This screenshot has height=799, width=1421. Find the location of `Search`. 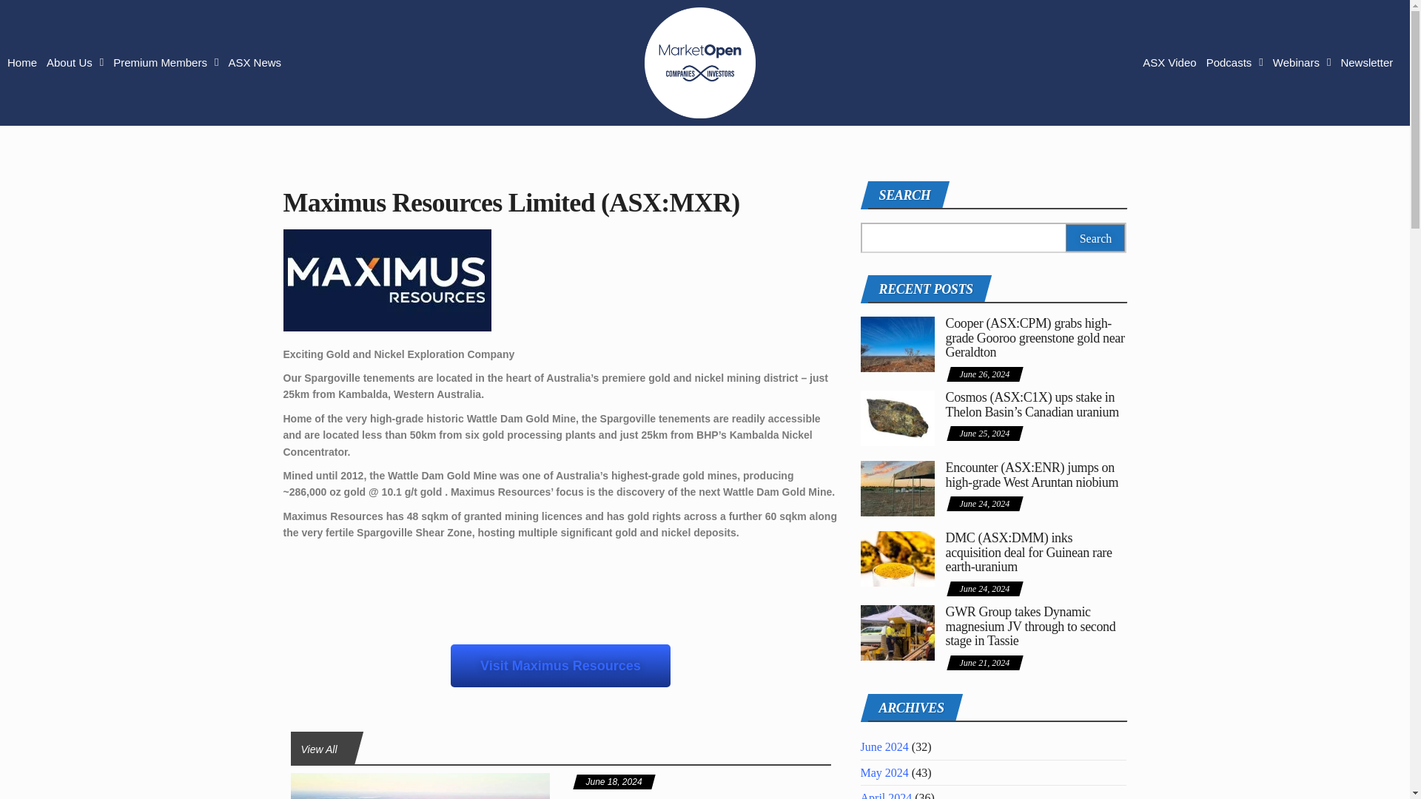

Search is located at coordinates (1095, 238).